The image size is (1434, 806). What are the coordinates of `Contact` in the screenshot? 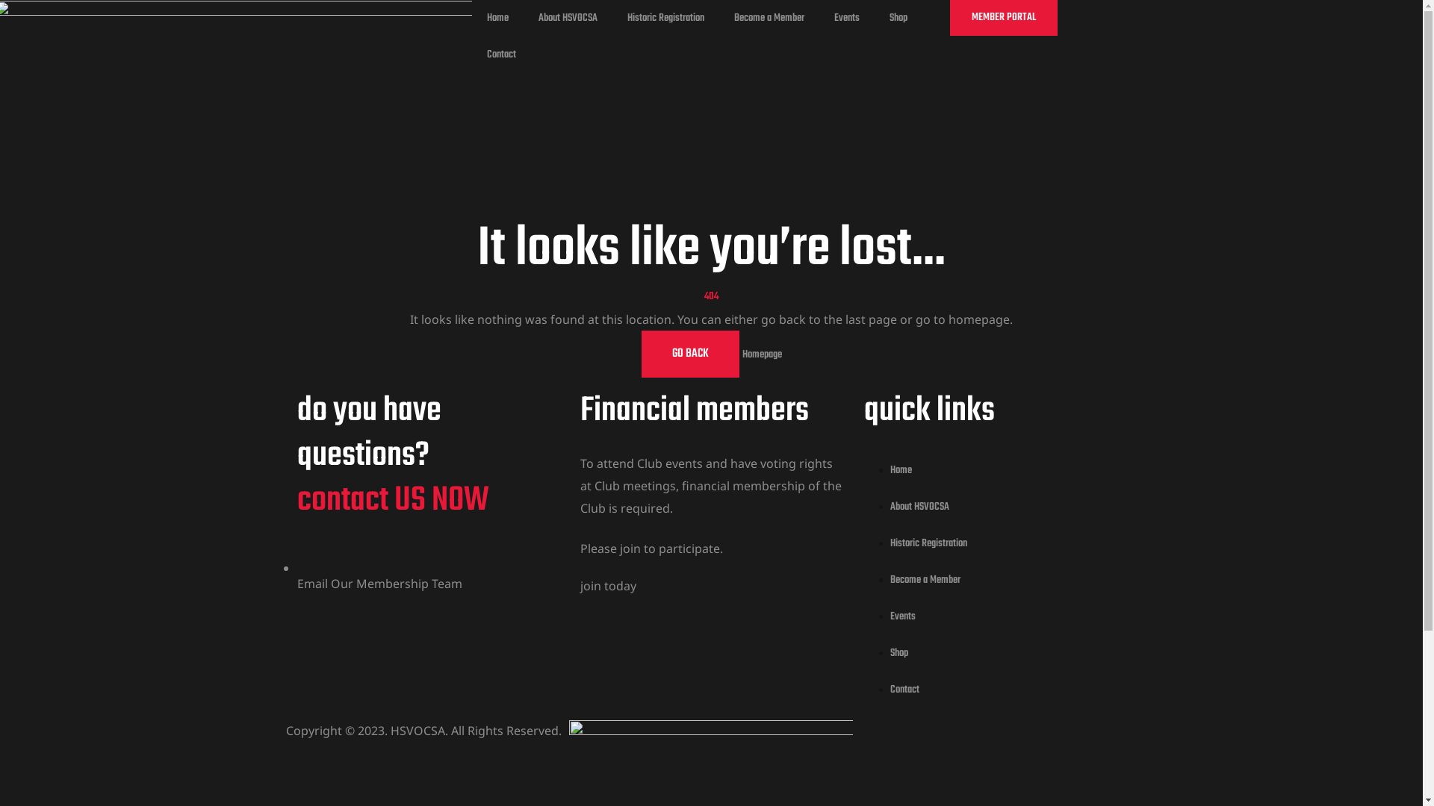 It's located at (502, 55).